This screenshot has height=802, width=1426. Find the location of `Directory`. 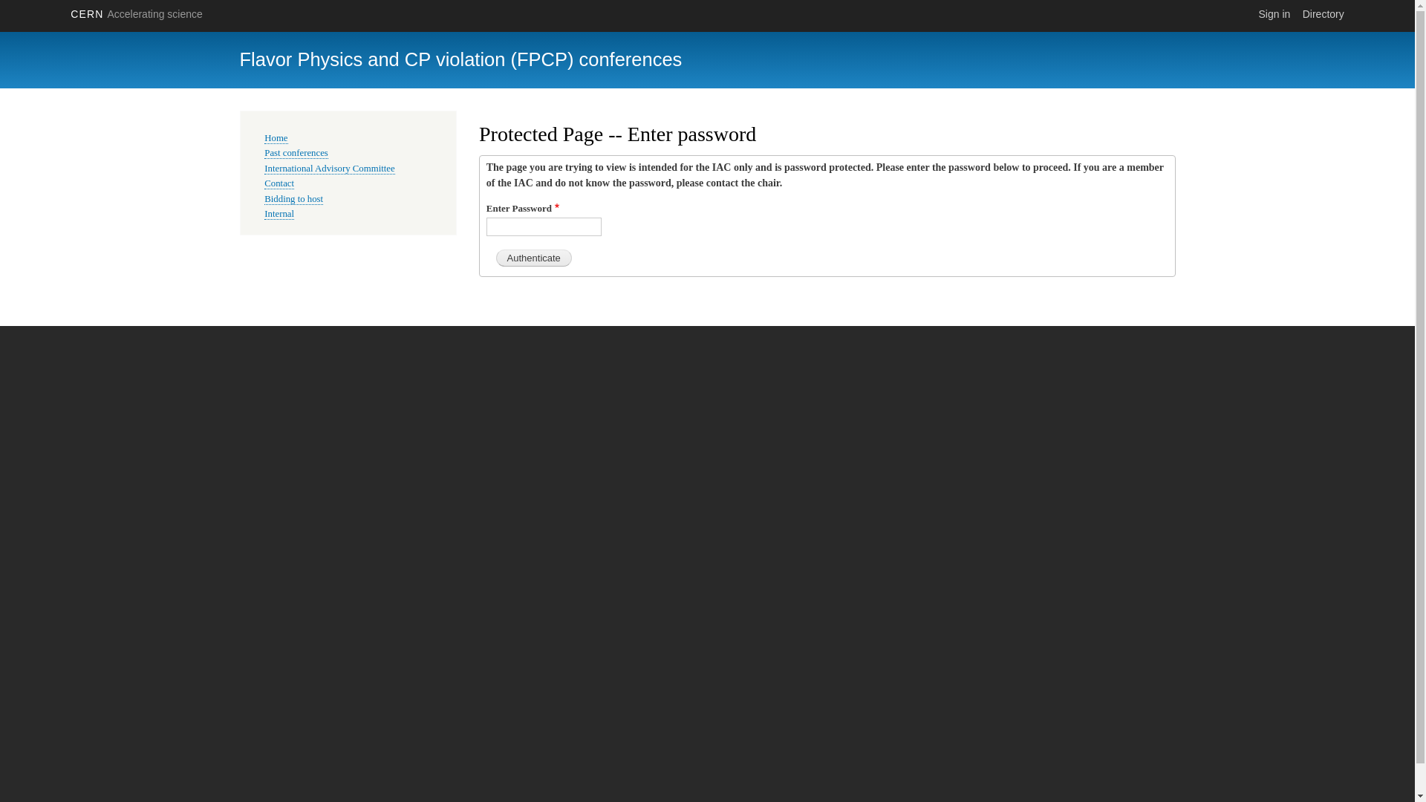

Directory is located at coordinates (1324, 14).